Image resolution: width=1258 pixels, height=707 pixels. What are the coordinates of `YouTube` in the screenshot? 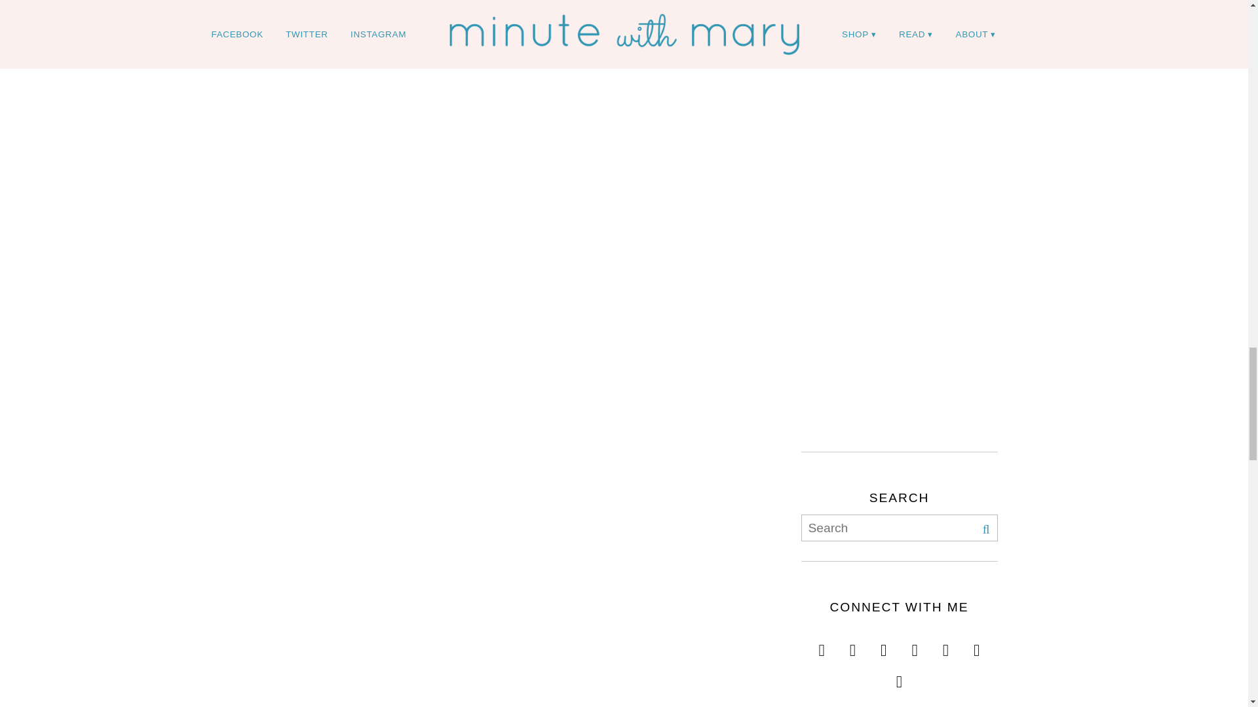 It's located at (853, 644).